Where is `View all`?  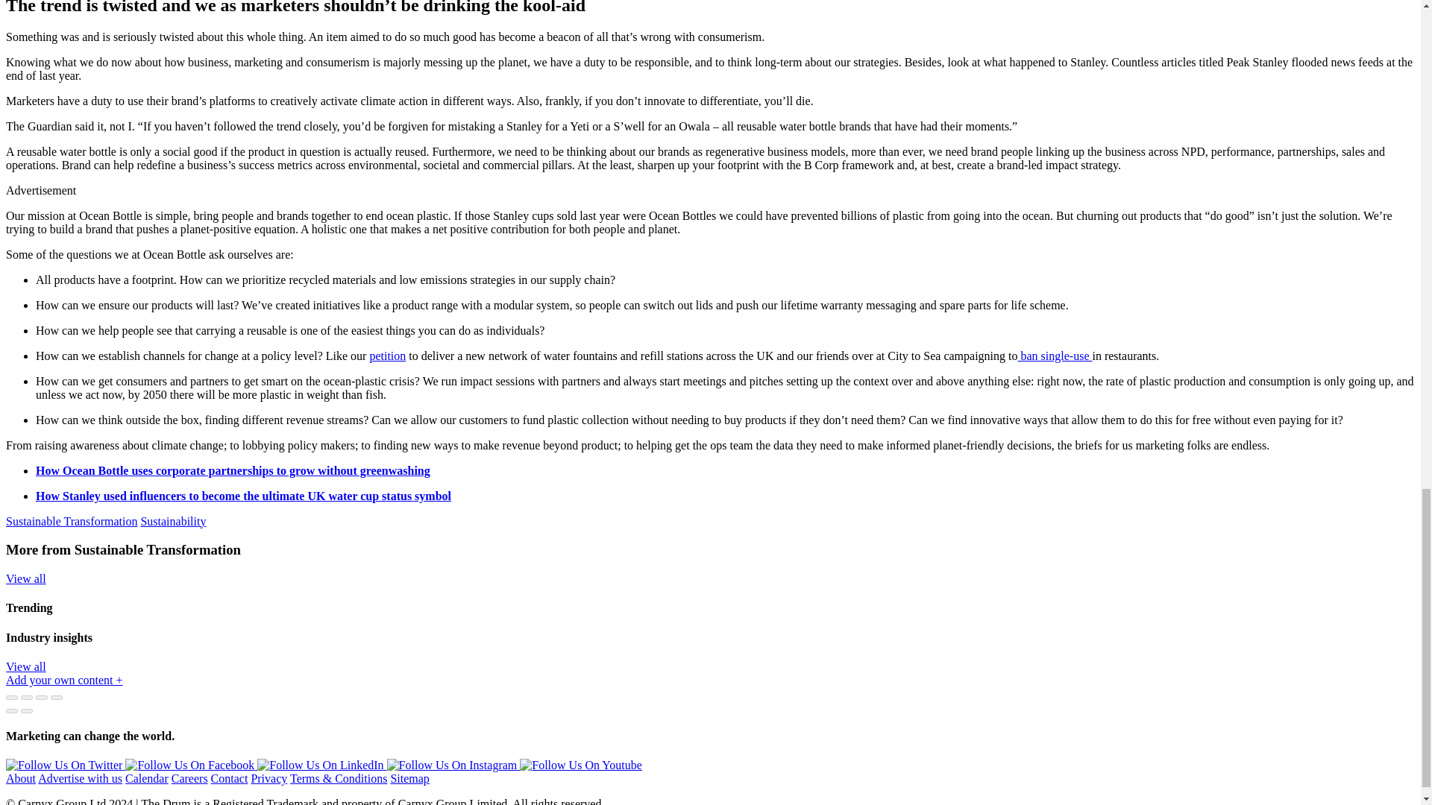
View all is located at coordinates (25, 578).